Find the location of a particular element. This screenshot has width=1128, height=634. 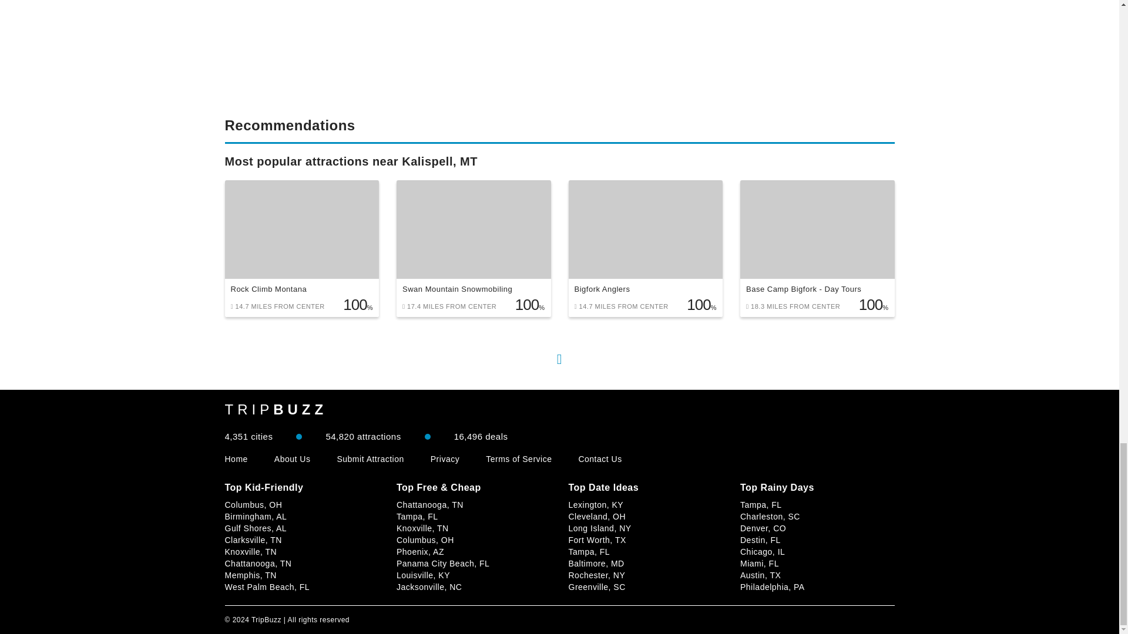

Privacy is located at coordinates (445, 459).